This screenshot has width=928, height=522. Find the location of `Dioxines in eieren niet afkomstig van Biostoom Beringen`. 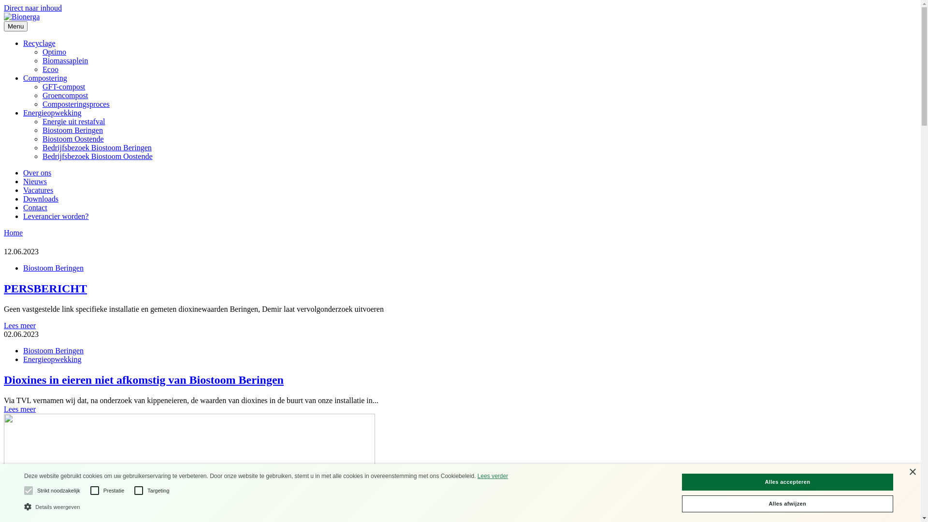

Dioxines in eieren niet afkomstig van Biostoom Beringen is located at coordinates (460, 380).